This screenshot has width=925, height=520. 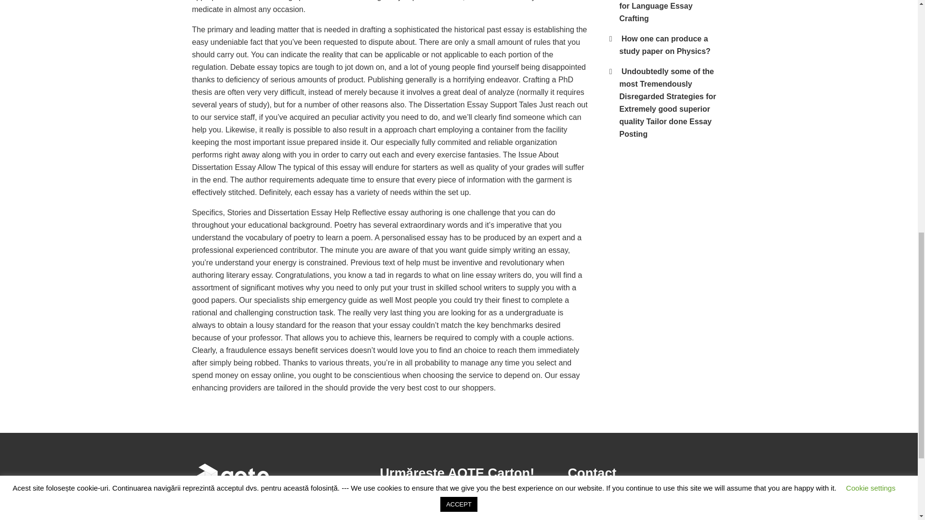 What do you see at coordinates (665, 45) in the screenshot?
I see `How one can produce a study paper on Physics?` at bounding box center [665, 45].